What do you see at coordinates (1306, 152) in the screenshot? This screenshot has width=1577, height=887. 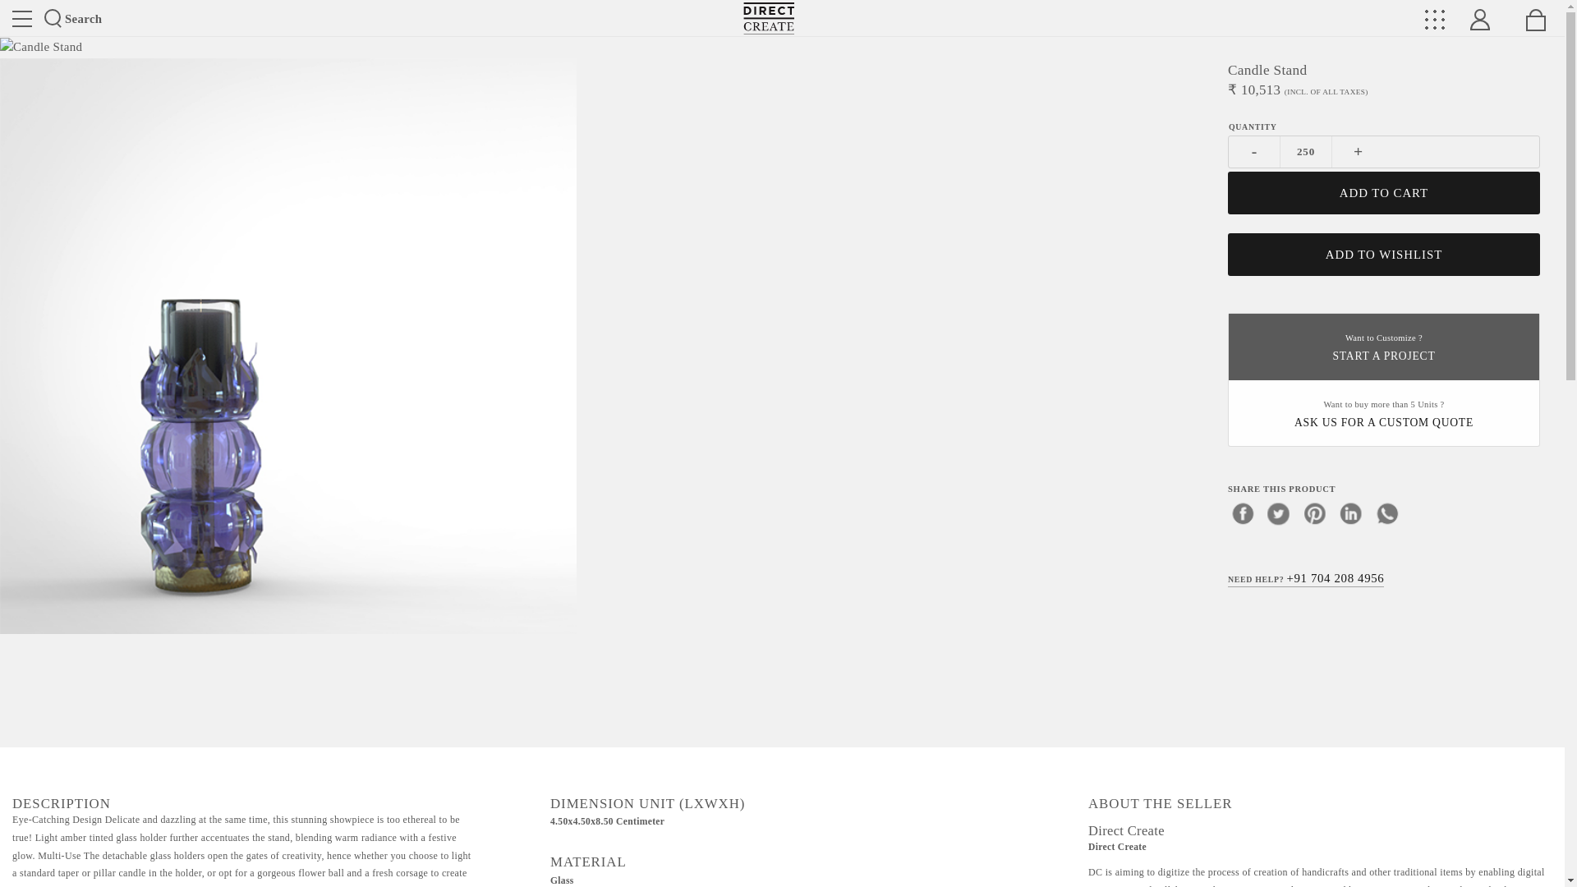 I see `250` at bounding box center [1306, 152].